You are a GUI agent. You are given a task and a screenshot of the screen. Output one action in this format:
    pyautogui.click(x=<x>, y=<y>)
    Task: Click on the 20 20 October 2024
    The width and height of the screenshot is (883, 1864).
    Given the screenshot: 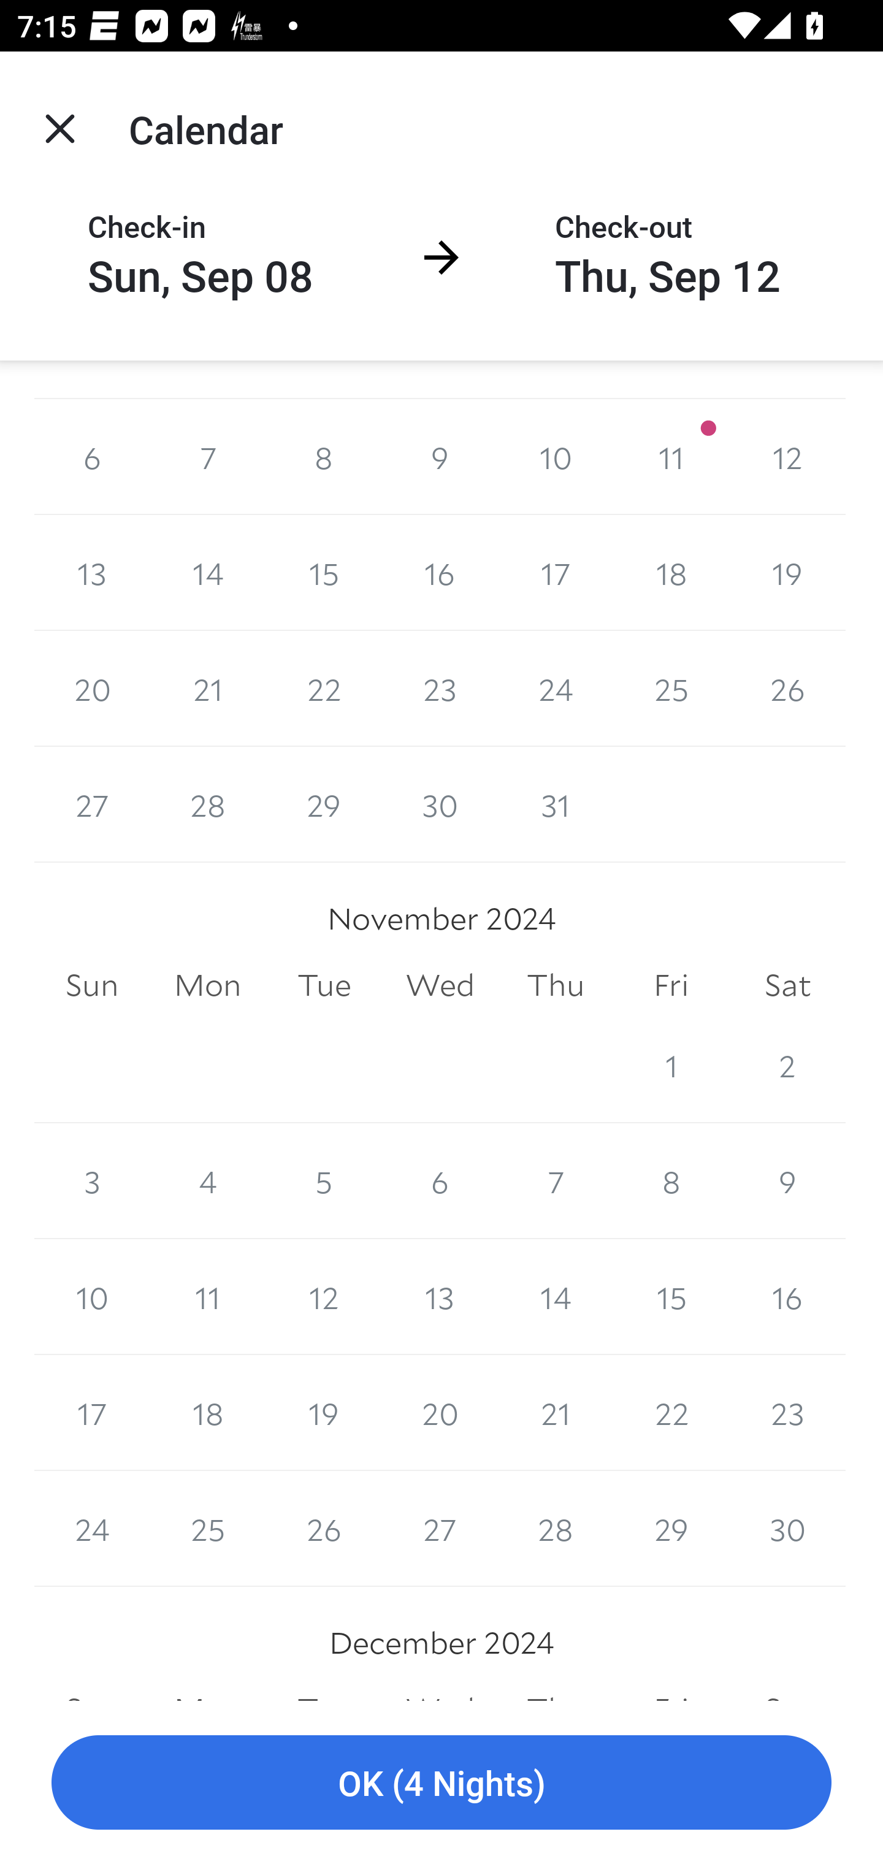 What is the action you would take?
    pyautogui.click(x=92, y=689)
    